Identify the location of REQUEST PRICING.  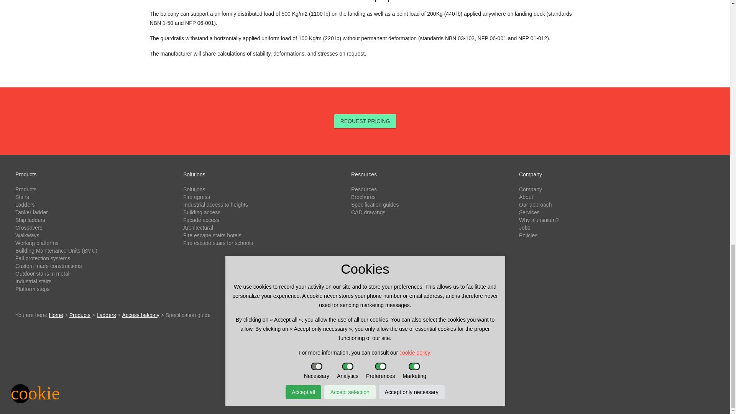
(365, 121).